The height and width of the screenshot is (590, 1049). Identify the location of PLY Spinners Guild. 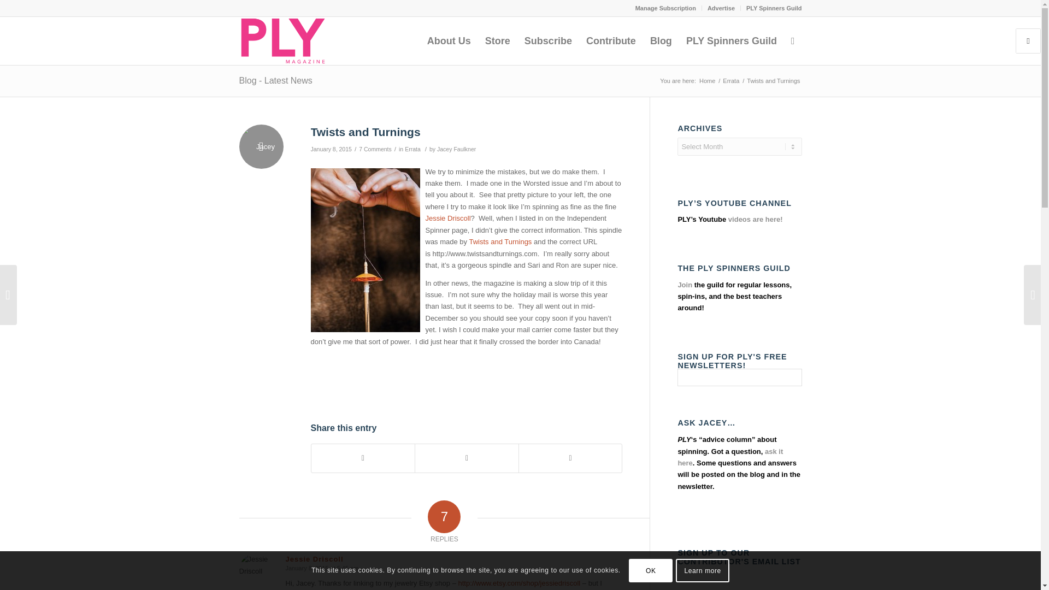
(774, 8).